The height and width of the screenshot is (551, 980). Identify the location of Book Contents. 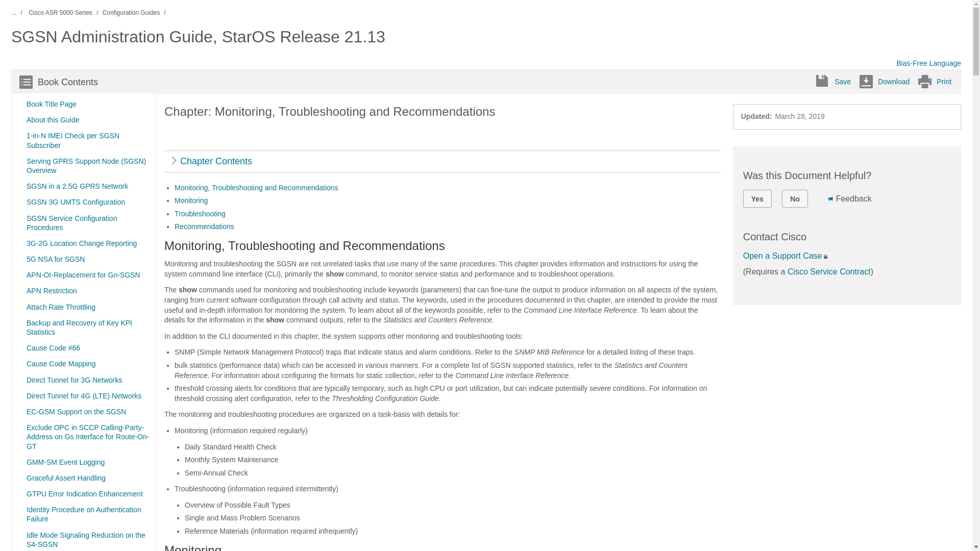
(58, 82).